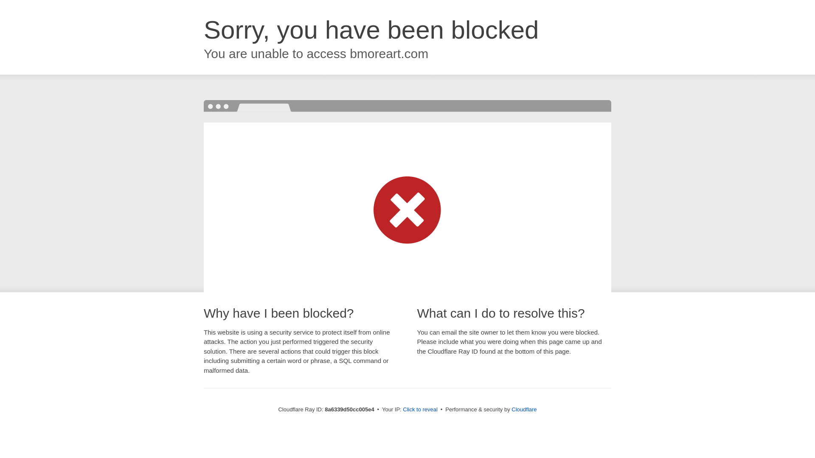 The image size is (815, 458). Describe the element at coordinates (420, 410) in the screenshot. I see `Click to reveal` at that location.